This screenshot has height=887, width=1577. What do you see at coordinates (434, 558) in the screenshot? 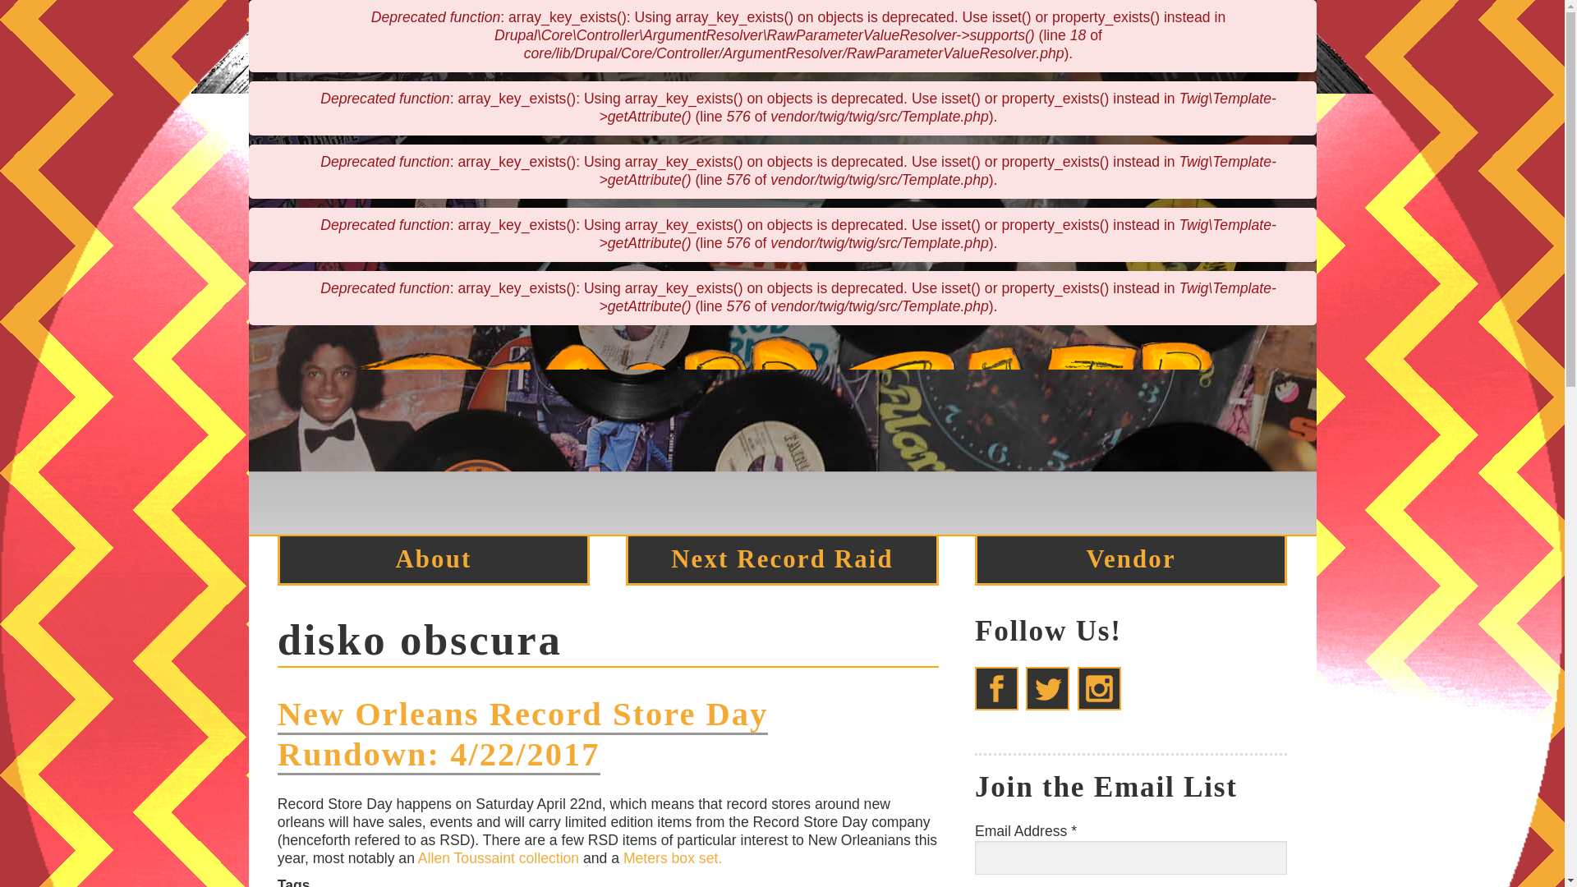
I see `About` at bounding box center [434, 558].